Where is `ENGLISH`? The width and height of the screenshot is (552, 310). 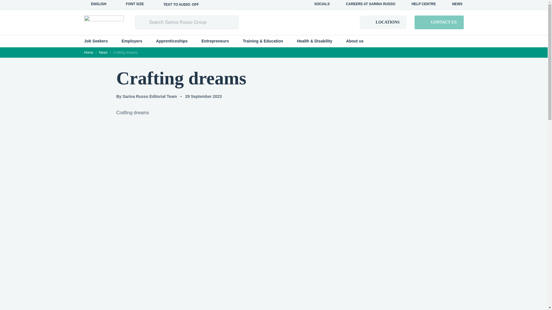
ENGLISH is located at coordinates (98, 4).